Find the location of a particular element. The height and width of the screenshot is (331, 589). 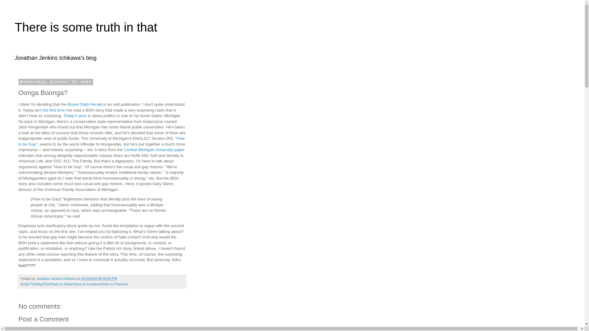

author profile is located at coordinates (57, 278).